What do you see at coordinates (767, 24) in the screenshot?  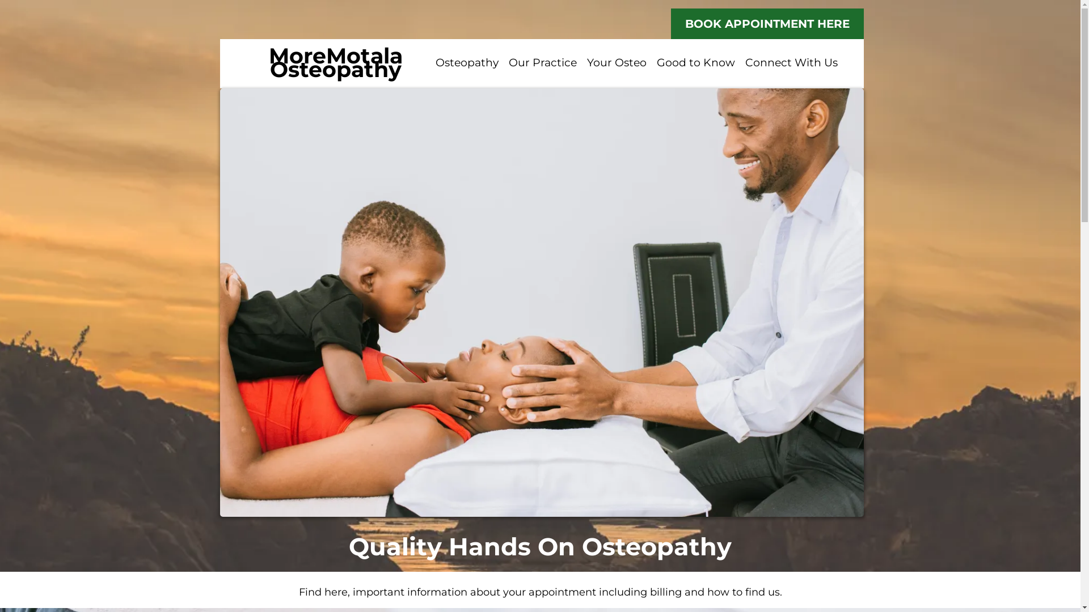 I see `BOOK APPOINTMENT HERE` at bounding box center [767, 24].